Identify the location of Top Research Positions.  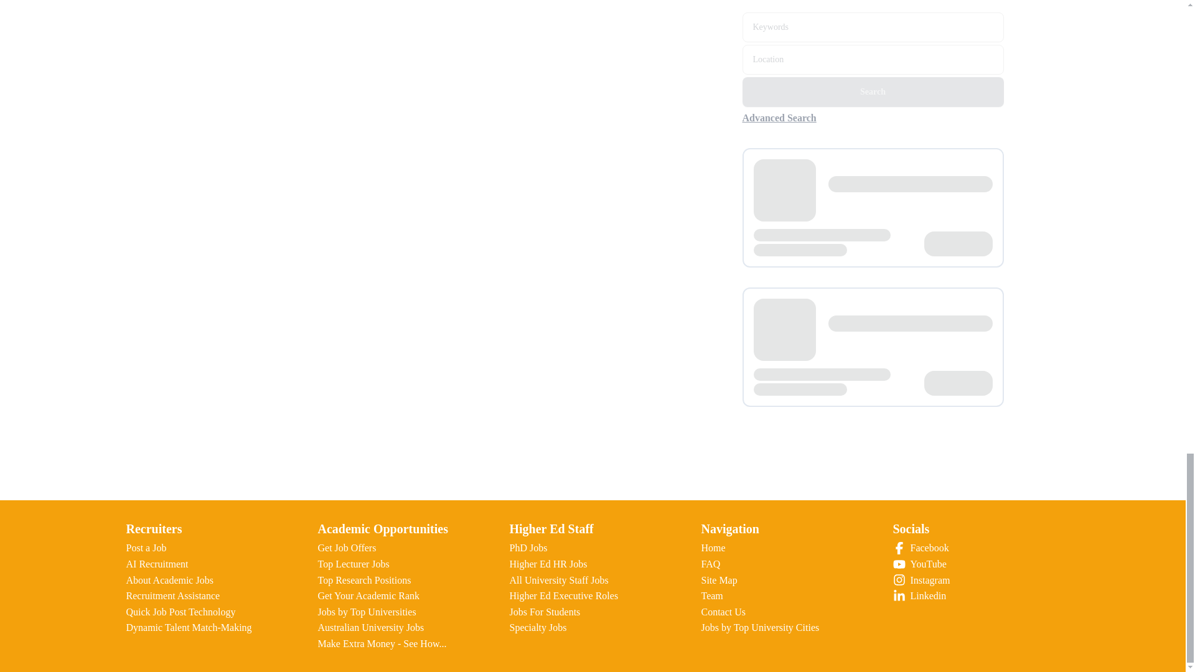
(364, 580).